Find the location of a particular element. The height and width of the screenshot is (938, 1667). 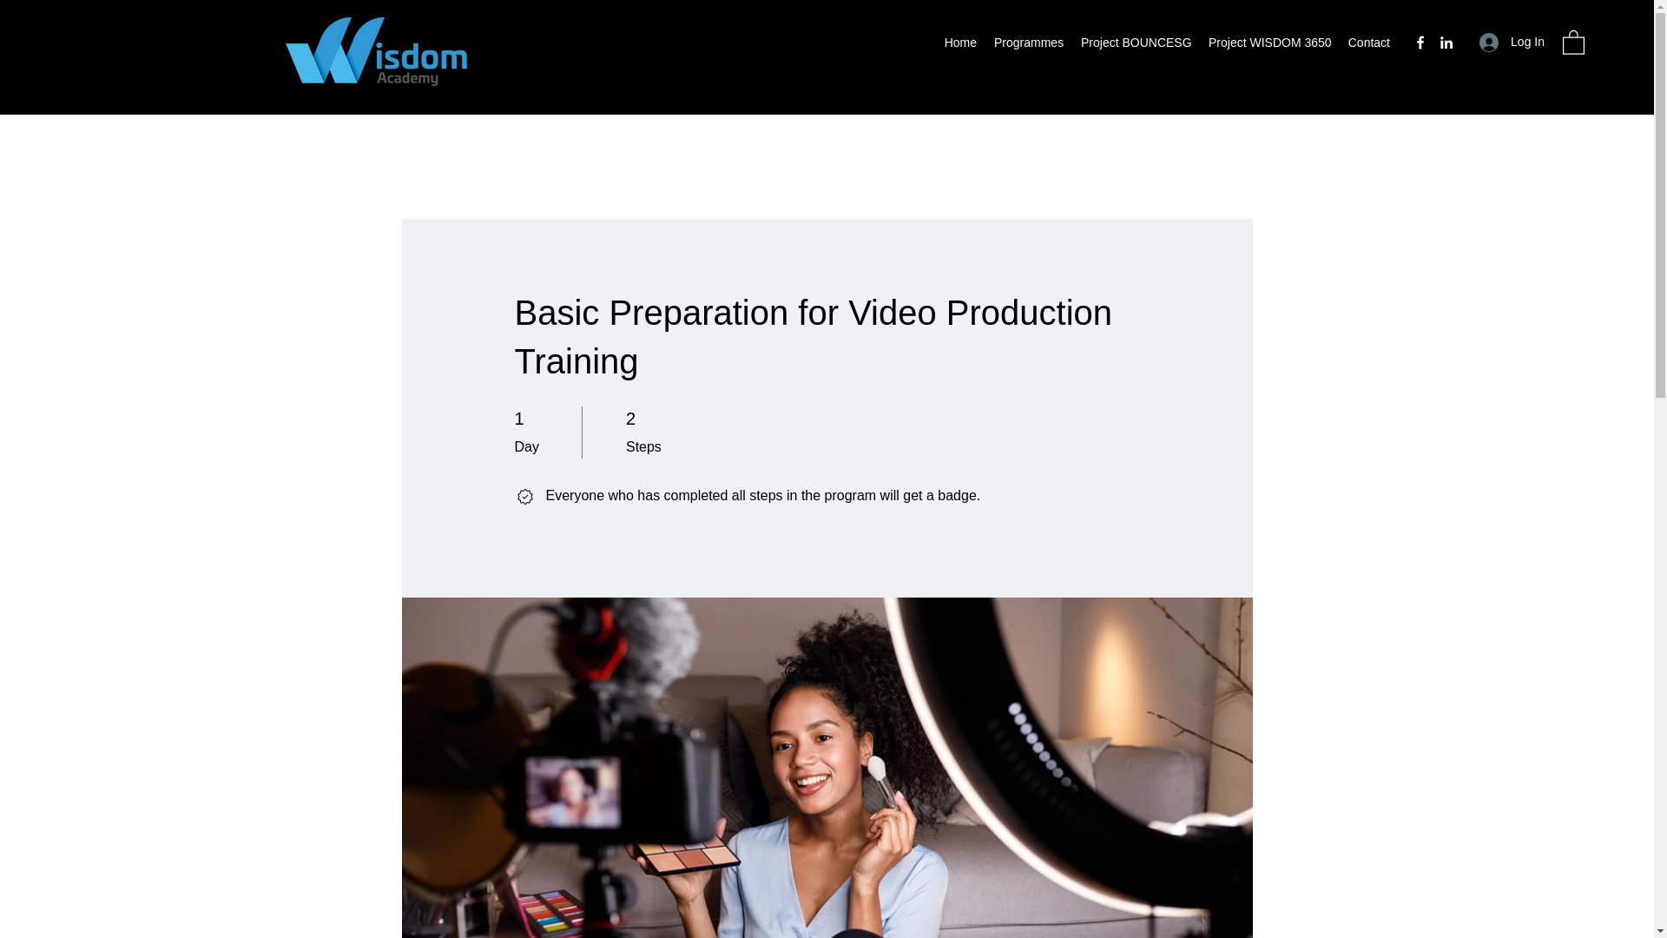

Log In is located at coordinates (1512, 42).